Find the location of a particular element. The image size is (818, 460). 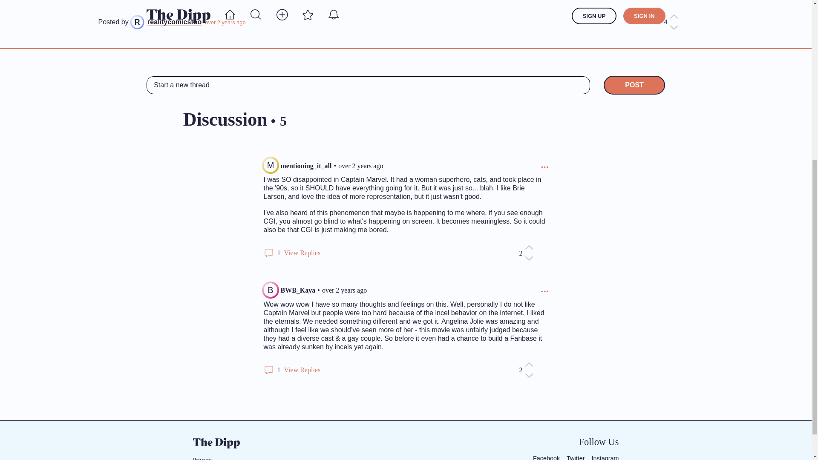

B is located at coordinates (270, 290).